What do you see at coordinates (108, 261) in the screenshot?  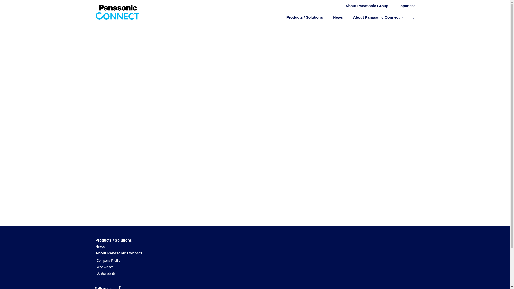 I see `Company Profile` at bounding box center [108, 261].